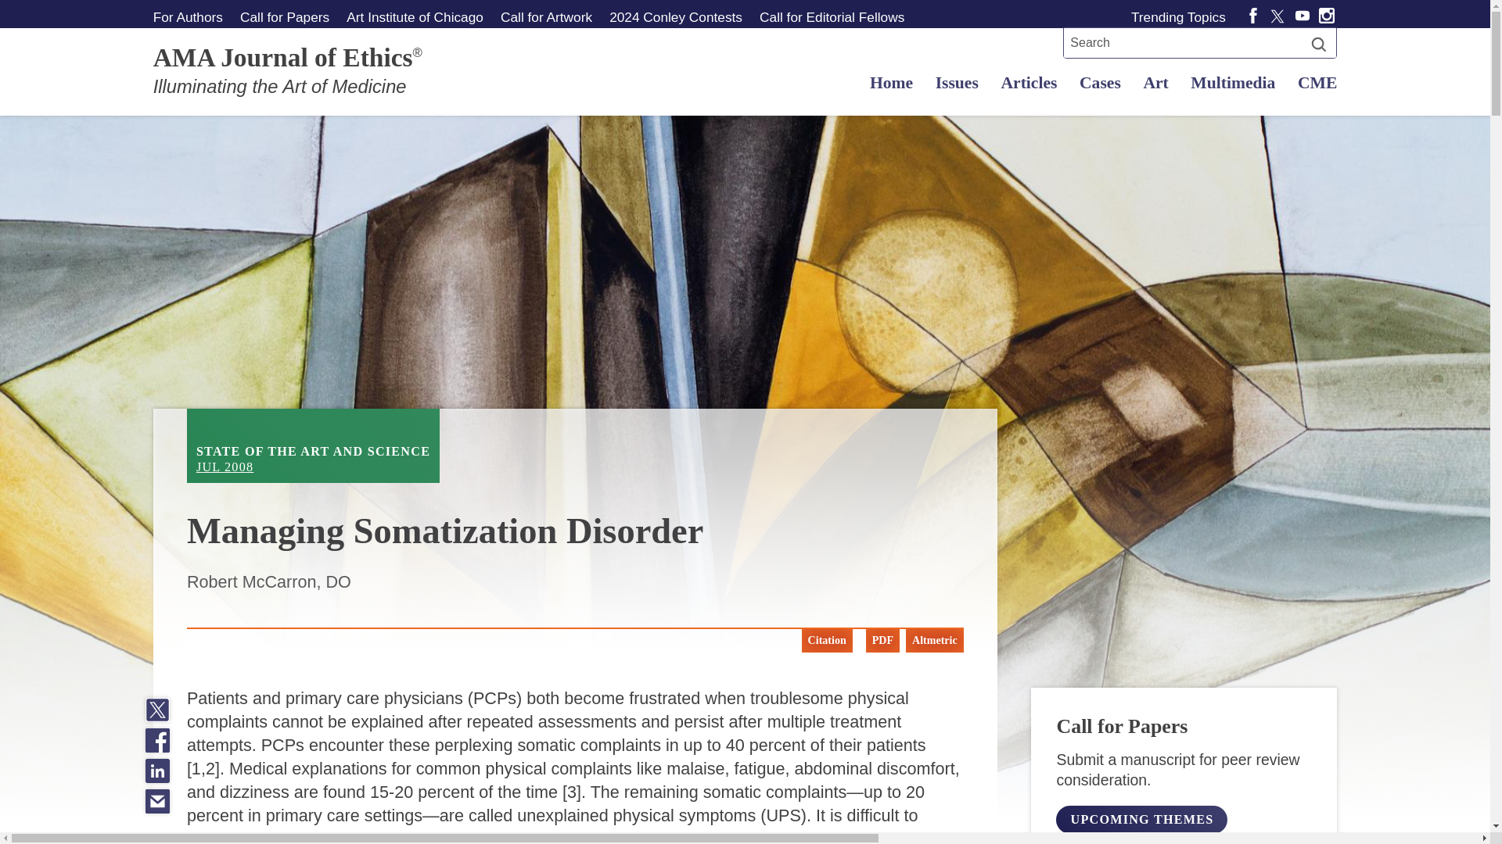 The image size is (1502, 844). Describe the element at coordinates (934, 640) in the screenshot. I see `Altmetric` at that location.